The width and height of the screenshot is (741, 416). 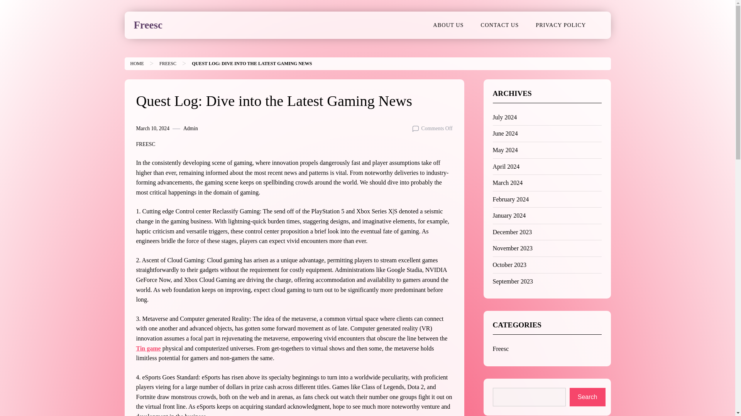 I want to click on FREESC, so click(x=145, y=144).